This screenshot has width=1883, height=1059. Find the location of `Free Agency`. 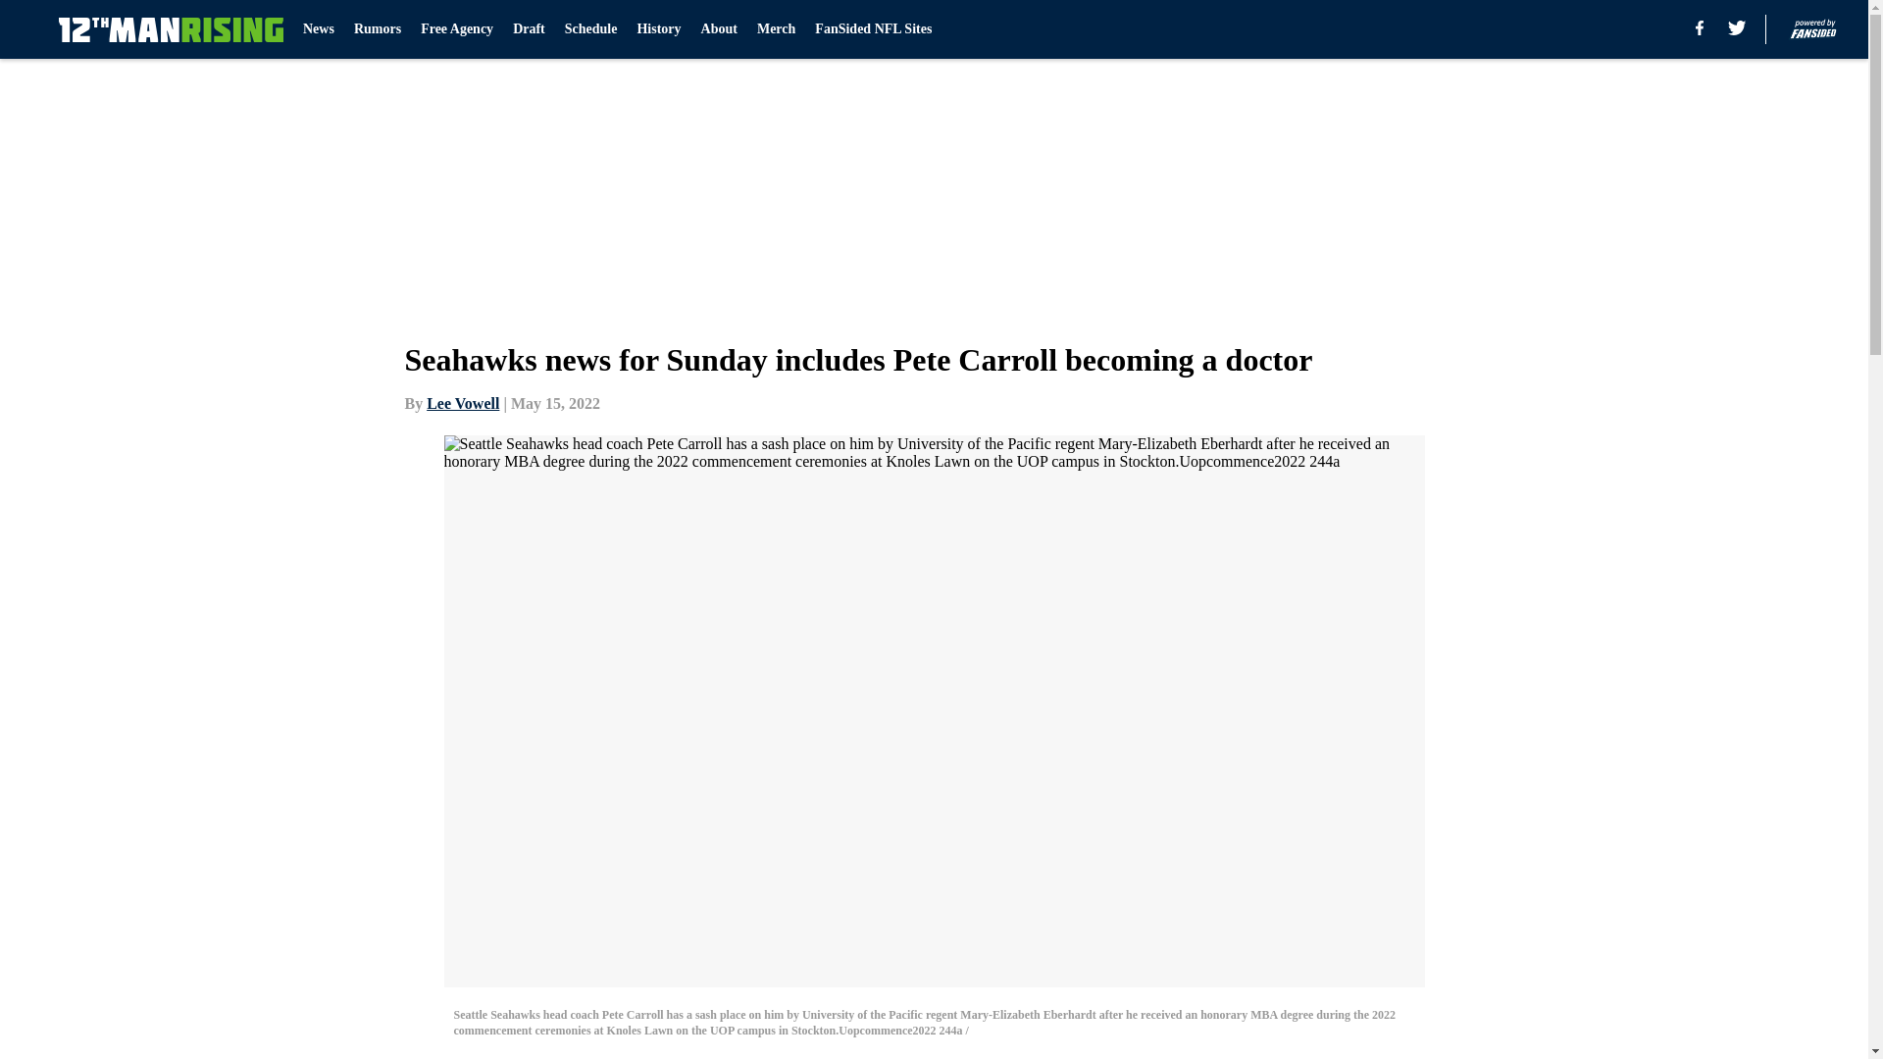

Free Agency is located at coordinates (457, 29).